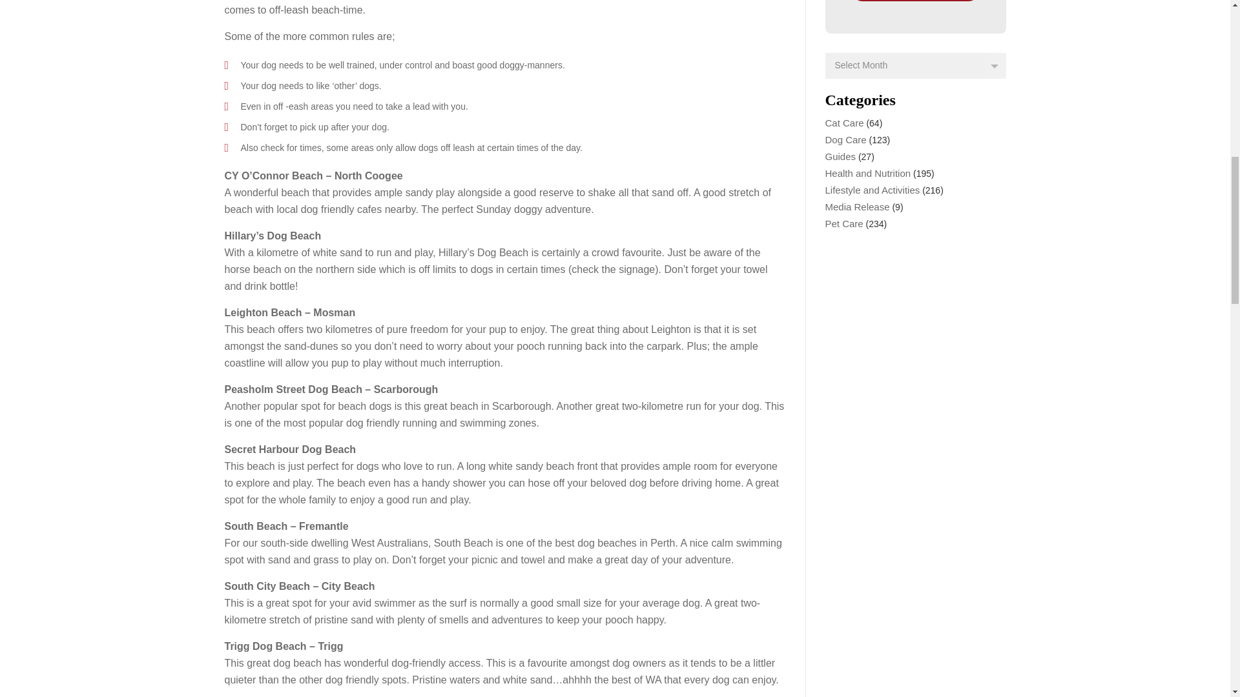 This screenshot has height=697, width=1240. Describe the element at coordinates (845, 123) in the screenshot. I see `Cat Care` at that location.